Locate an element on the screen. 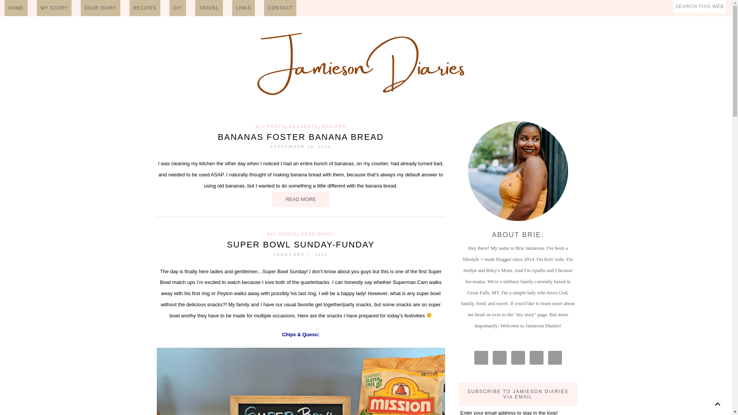 This screenshot has width=738, height=415. DEAR DIARY is located at coordinates (100, 8).